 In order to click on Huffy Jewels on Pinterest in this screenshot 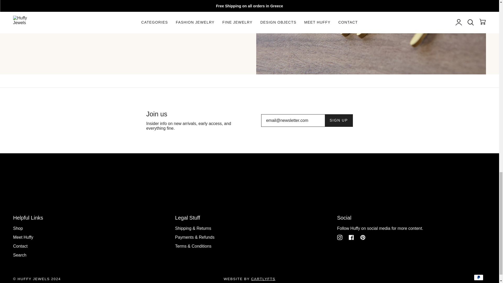, I will do `click(363, 237)`.